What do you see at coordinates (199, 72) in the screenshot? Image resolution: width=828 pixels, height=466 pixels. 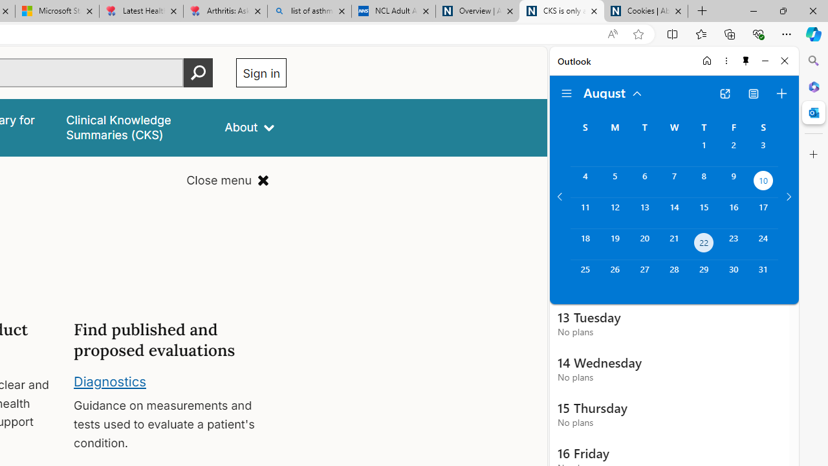 I see `Perform search` at bounding box center [199, 72].